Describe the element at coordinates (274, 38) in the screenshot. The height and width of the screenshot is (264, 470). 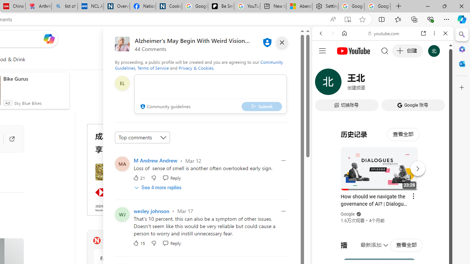
I see `Notifications` at that location.